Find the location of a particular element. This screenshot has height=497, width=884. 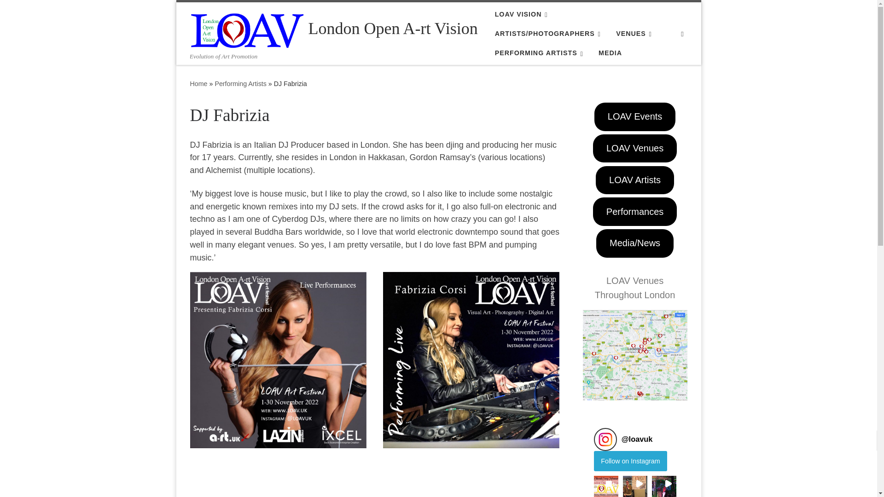

Skip to content is located at coordinates (37, 12).